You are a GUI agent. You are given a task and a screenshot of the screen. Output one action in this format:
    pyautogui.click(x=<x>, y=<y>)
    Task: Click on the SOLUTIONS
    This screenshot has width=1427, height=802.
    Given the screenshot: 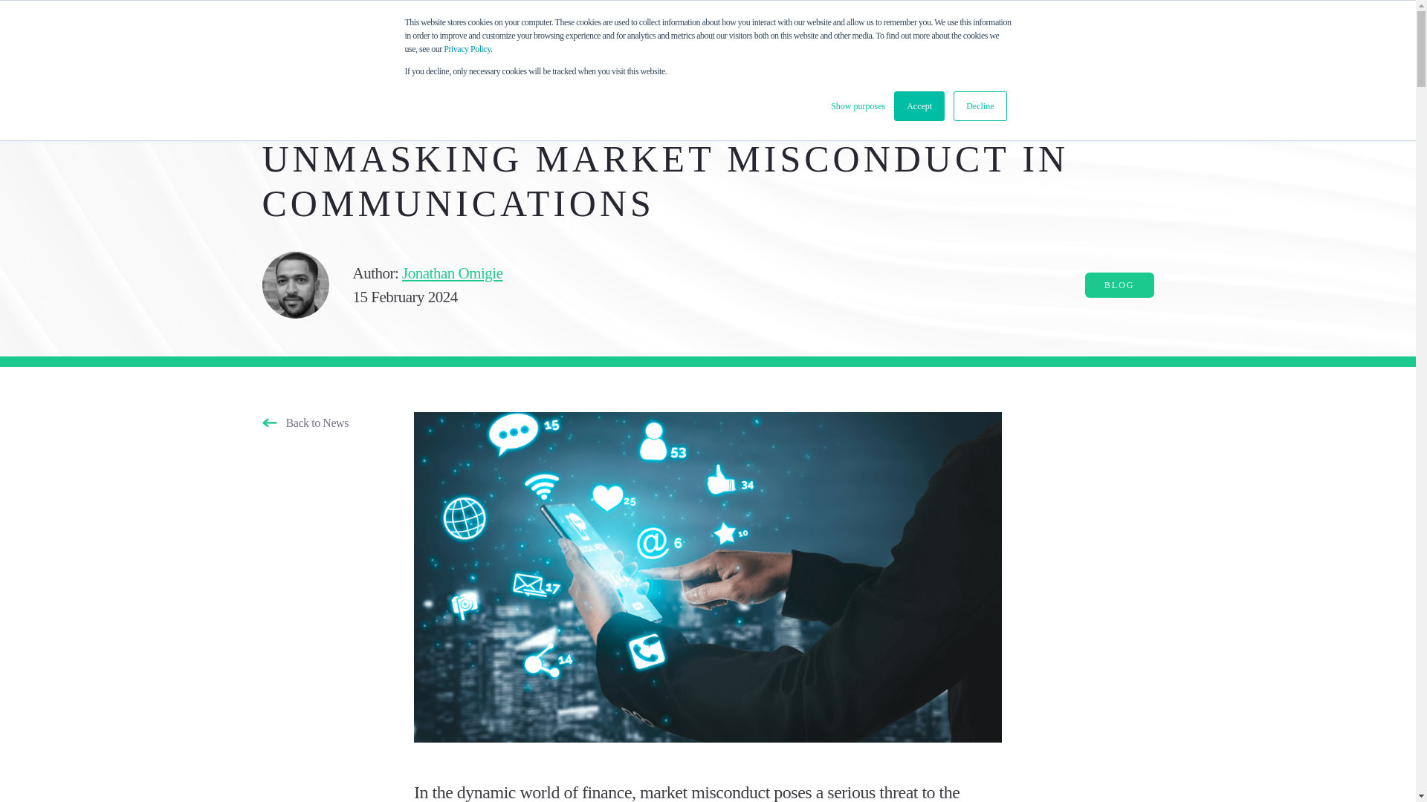 What is the action you would take?
    pyautogui.click(x=668, y=40)
    